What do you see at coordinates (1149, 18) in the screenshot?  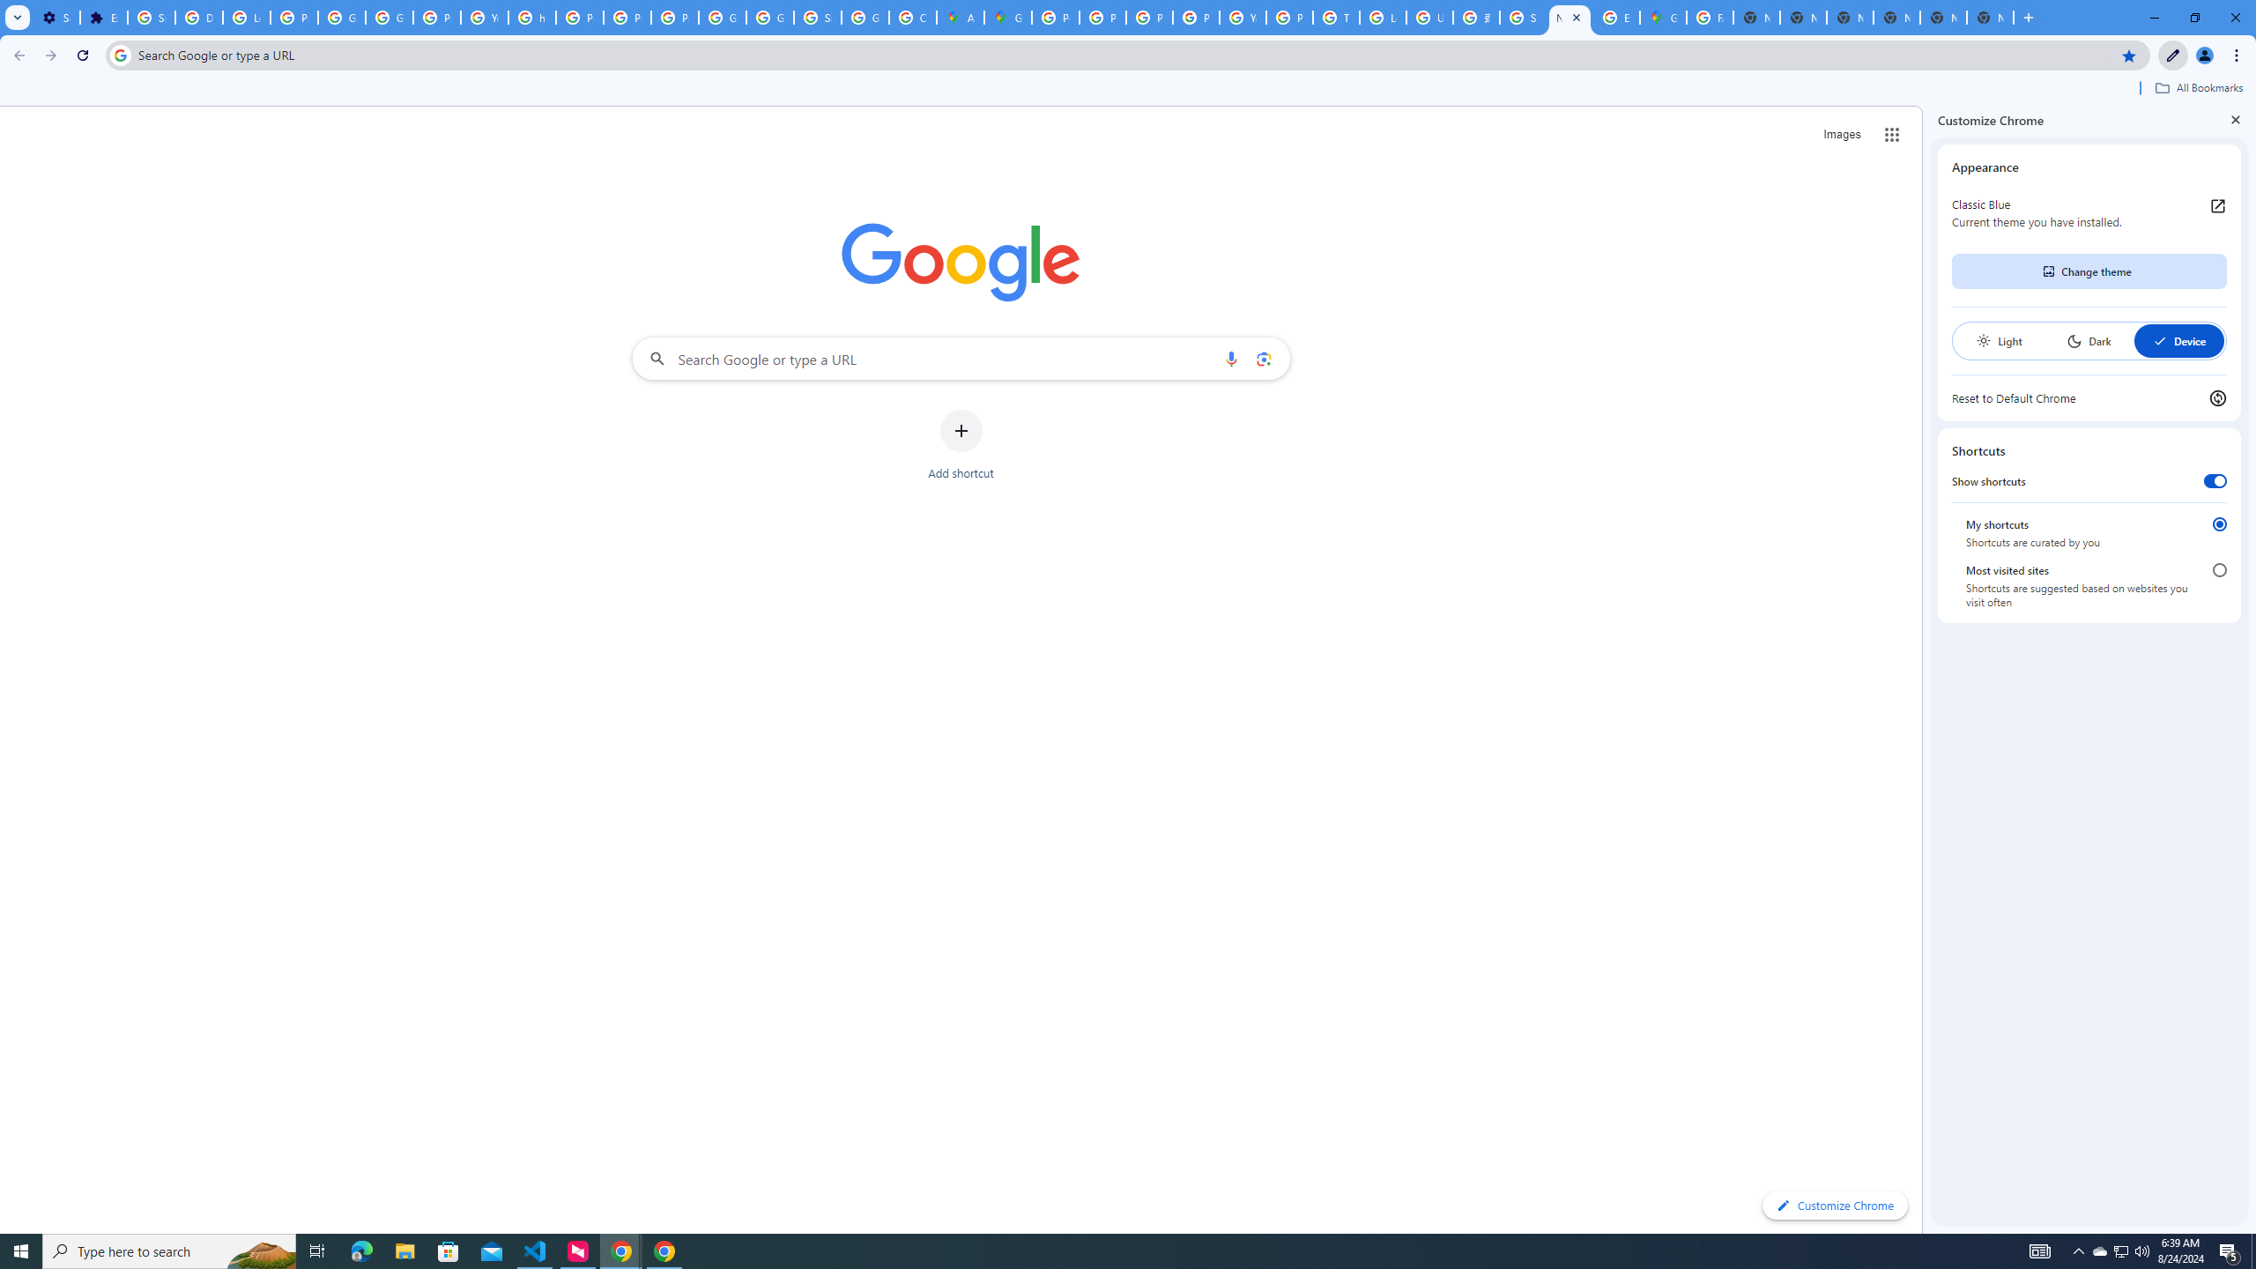 I see `Privacy Help Center - Policies Help` at bounding box center [1149, 18].